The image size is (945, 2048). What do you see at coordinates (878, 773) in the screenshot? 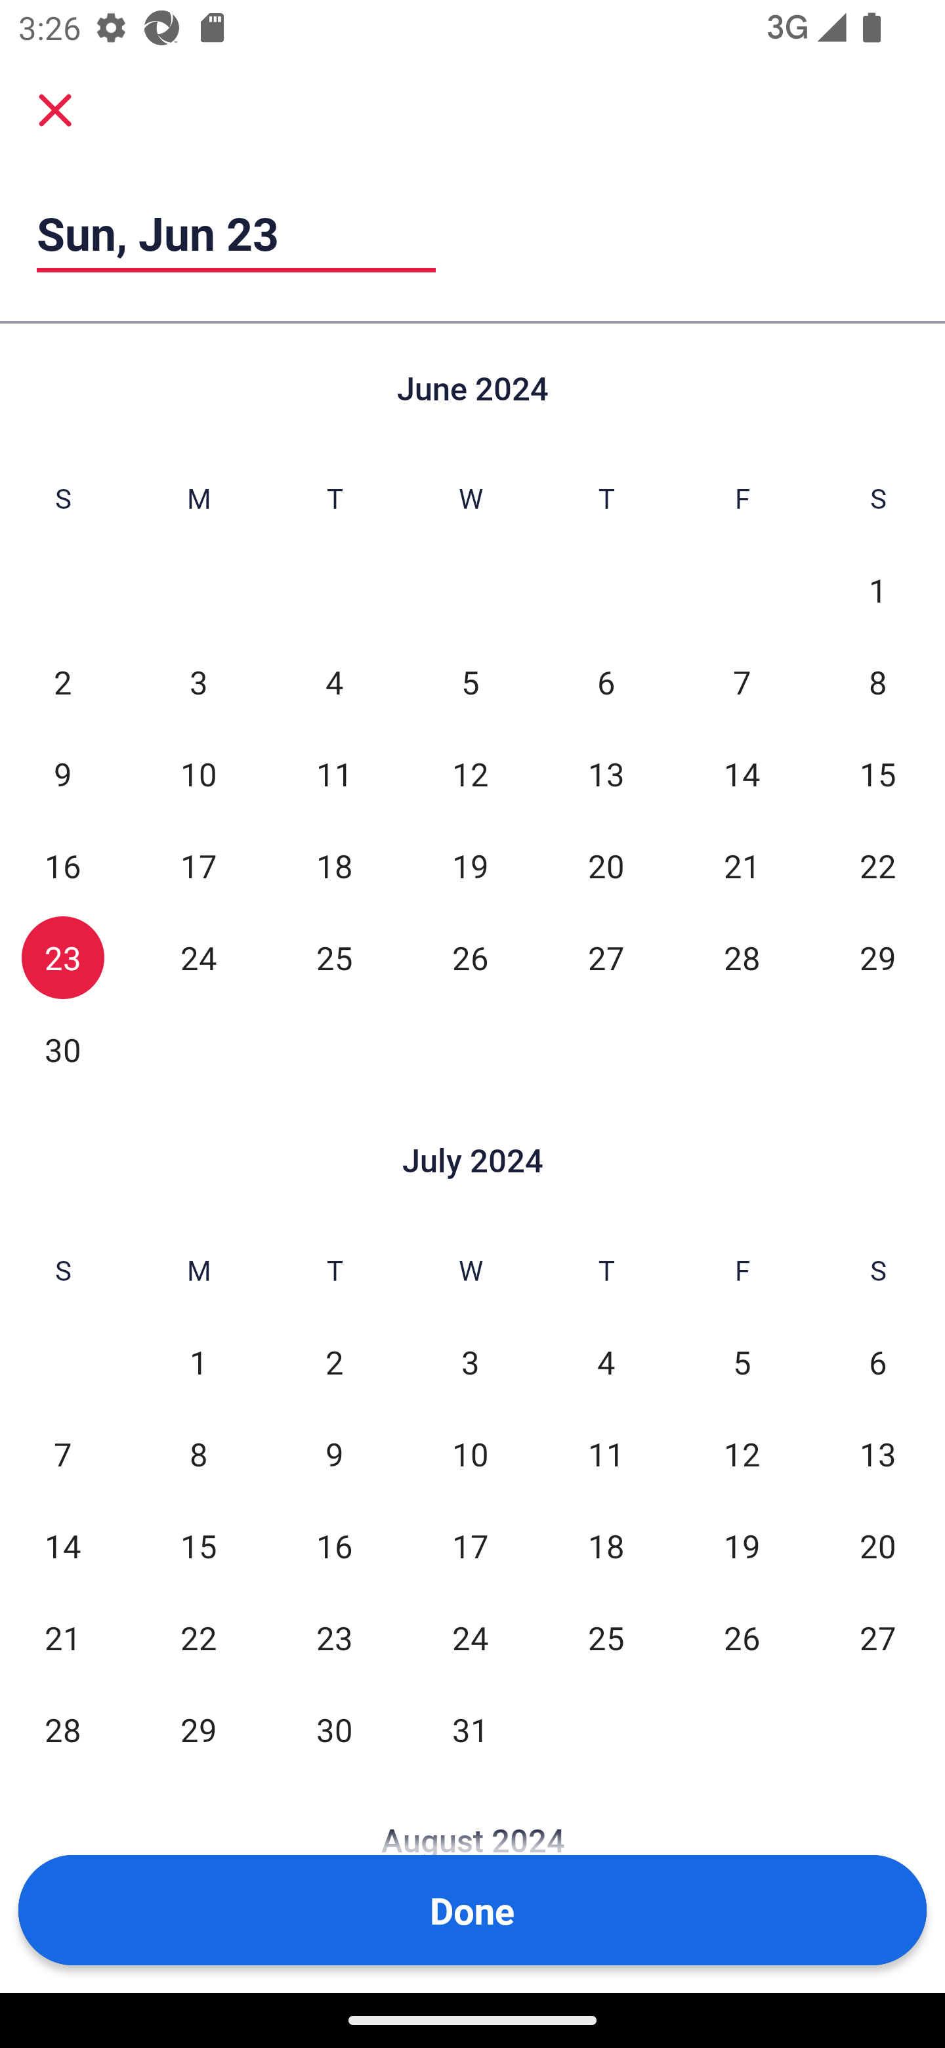
I see `15 Sat, Jun 15, Not Selected` at bounding box center [878, 773].